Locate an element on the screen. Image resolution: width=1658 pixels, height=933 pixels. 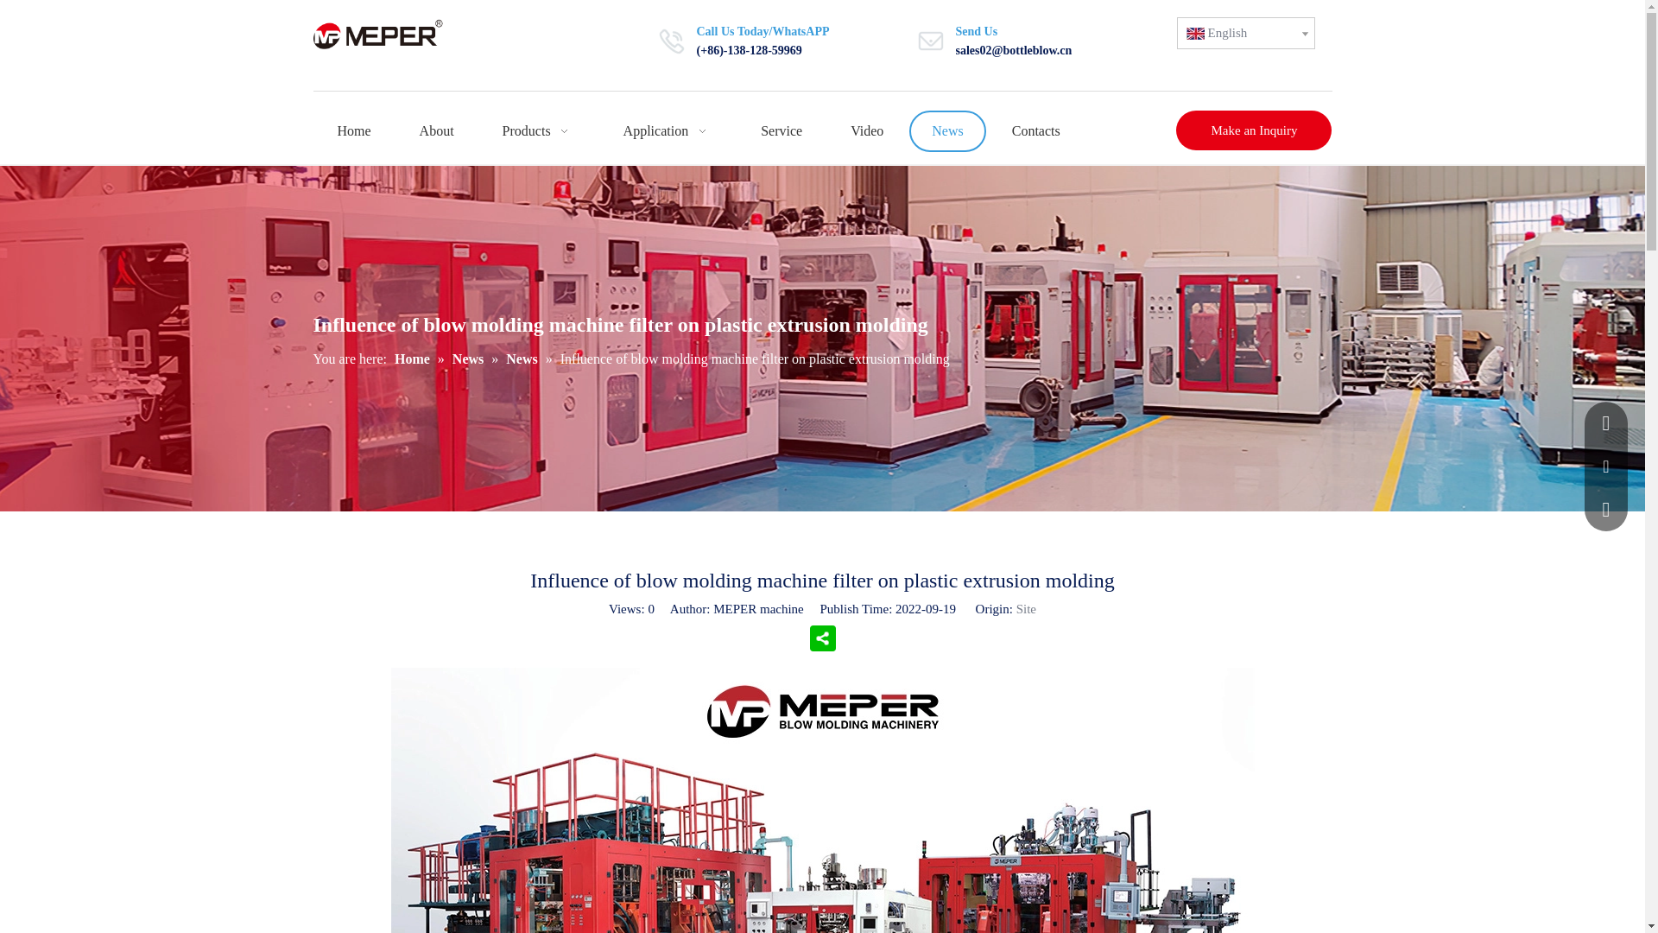
Service is located at coordinates (781, 131).